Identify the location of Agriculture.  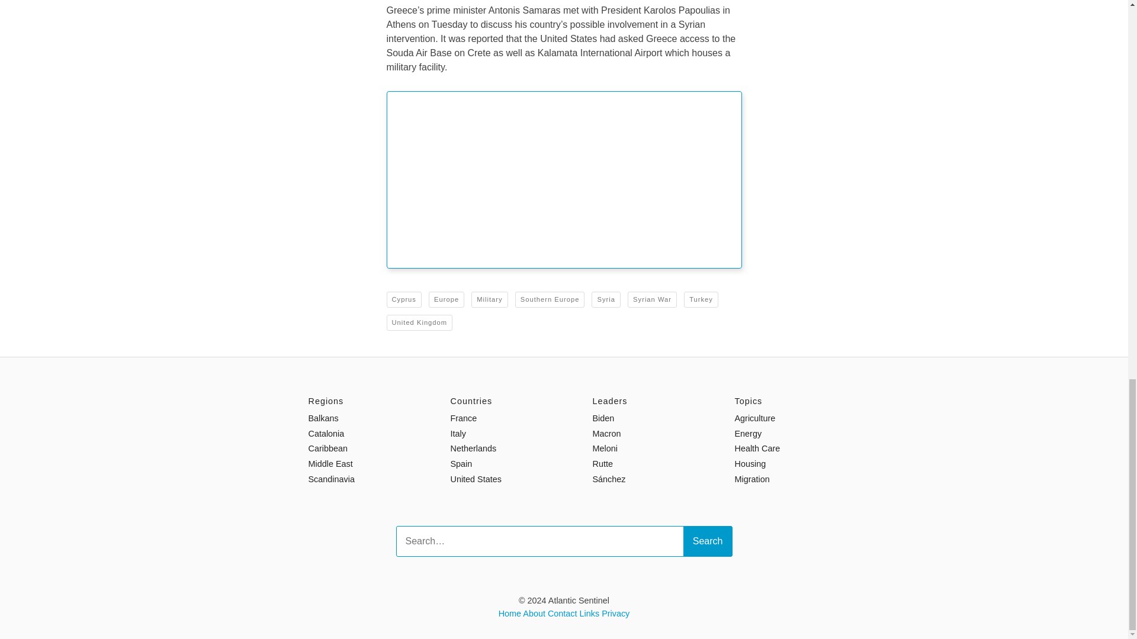
(754, 418).